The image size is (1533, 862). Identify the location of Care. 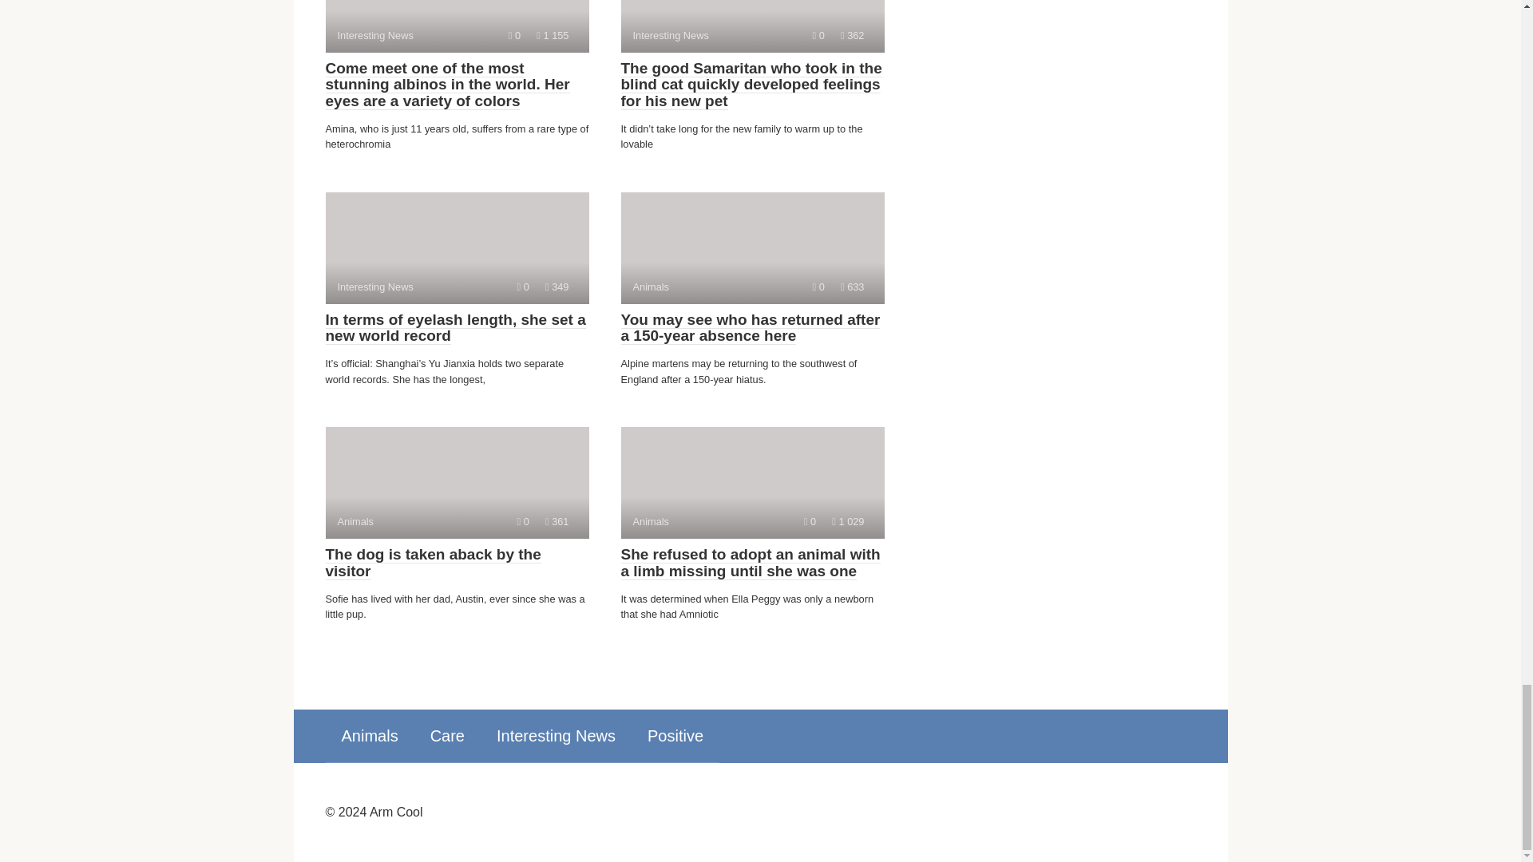
(752, 482).